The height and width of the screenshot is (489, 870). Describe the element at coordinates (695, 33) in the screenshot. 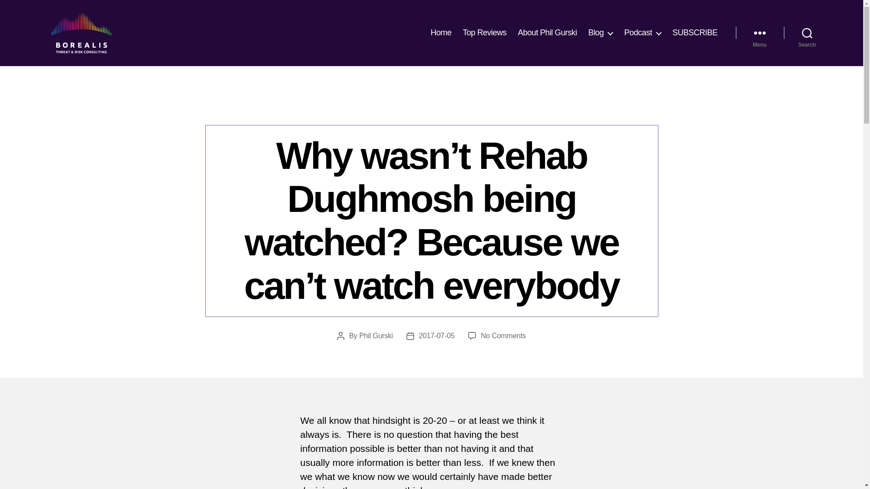

I see `SUBSCRIBE` at that location.